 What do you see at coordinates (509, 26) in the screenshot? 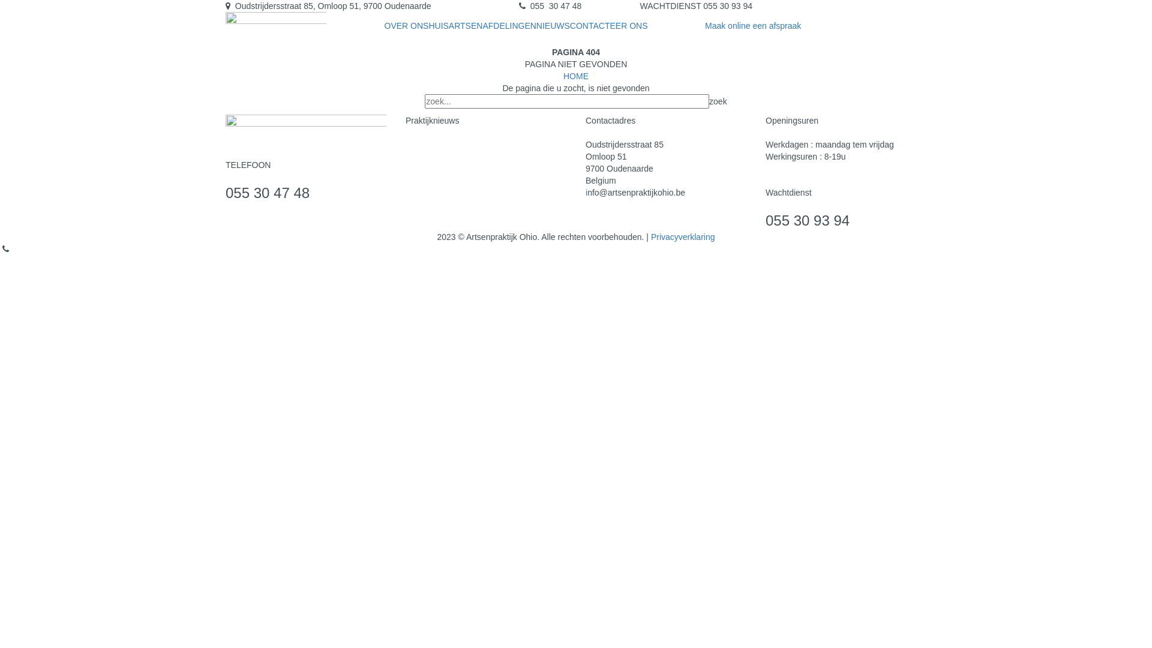
I see `AFDELINGEN` at bounding box center [509, 26].